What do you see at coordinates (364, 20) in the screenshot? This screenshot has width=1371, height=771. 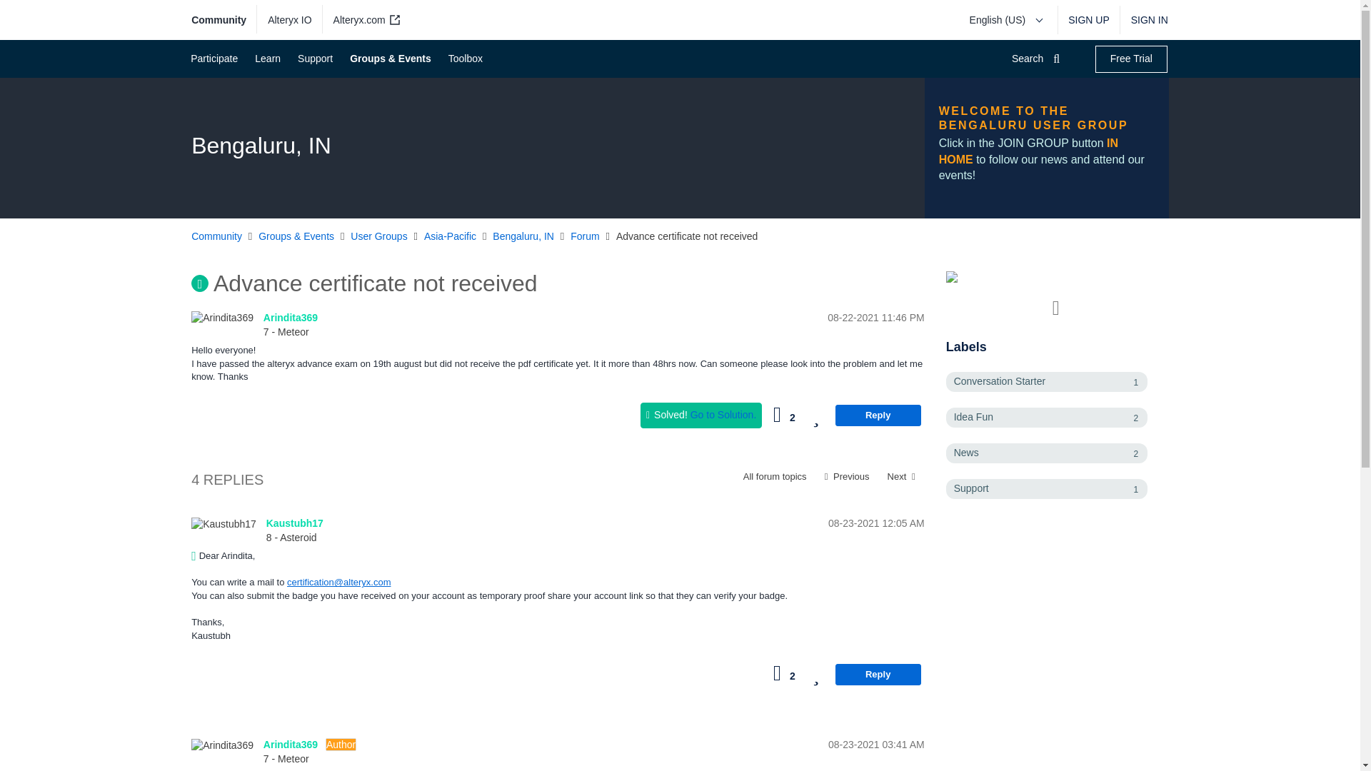 I see `alteryx.com` at bounding box center [364, 20].